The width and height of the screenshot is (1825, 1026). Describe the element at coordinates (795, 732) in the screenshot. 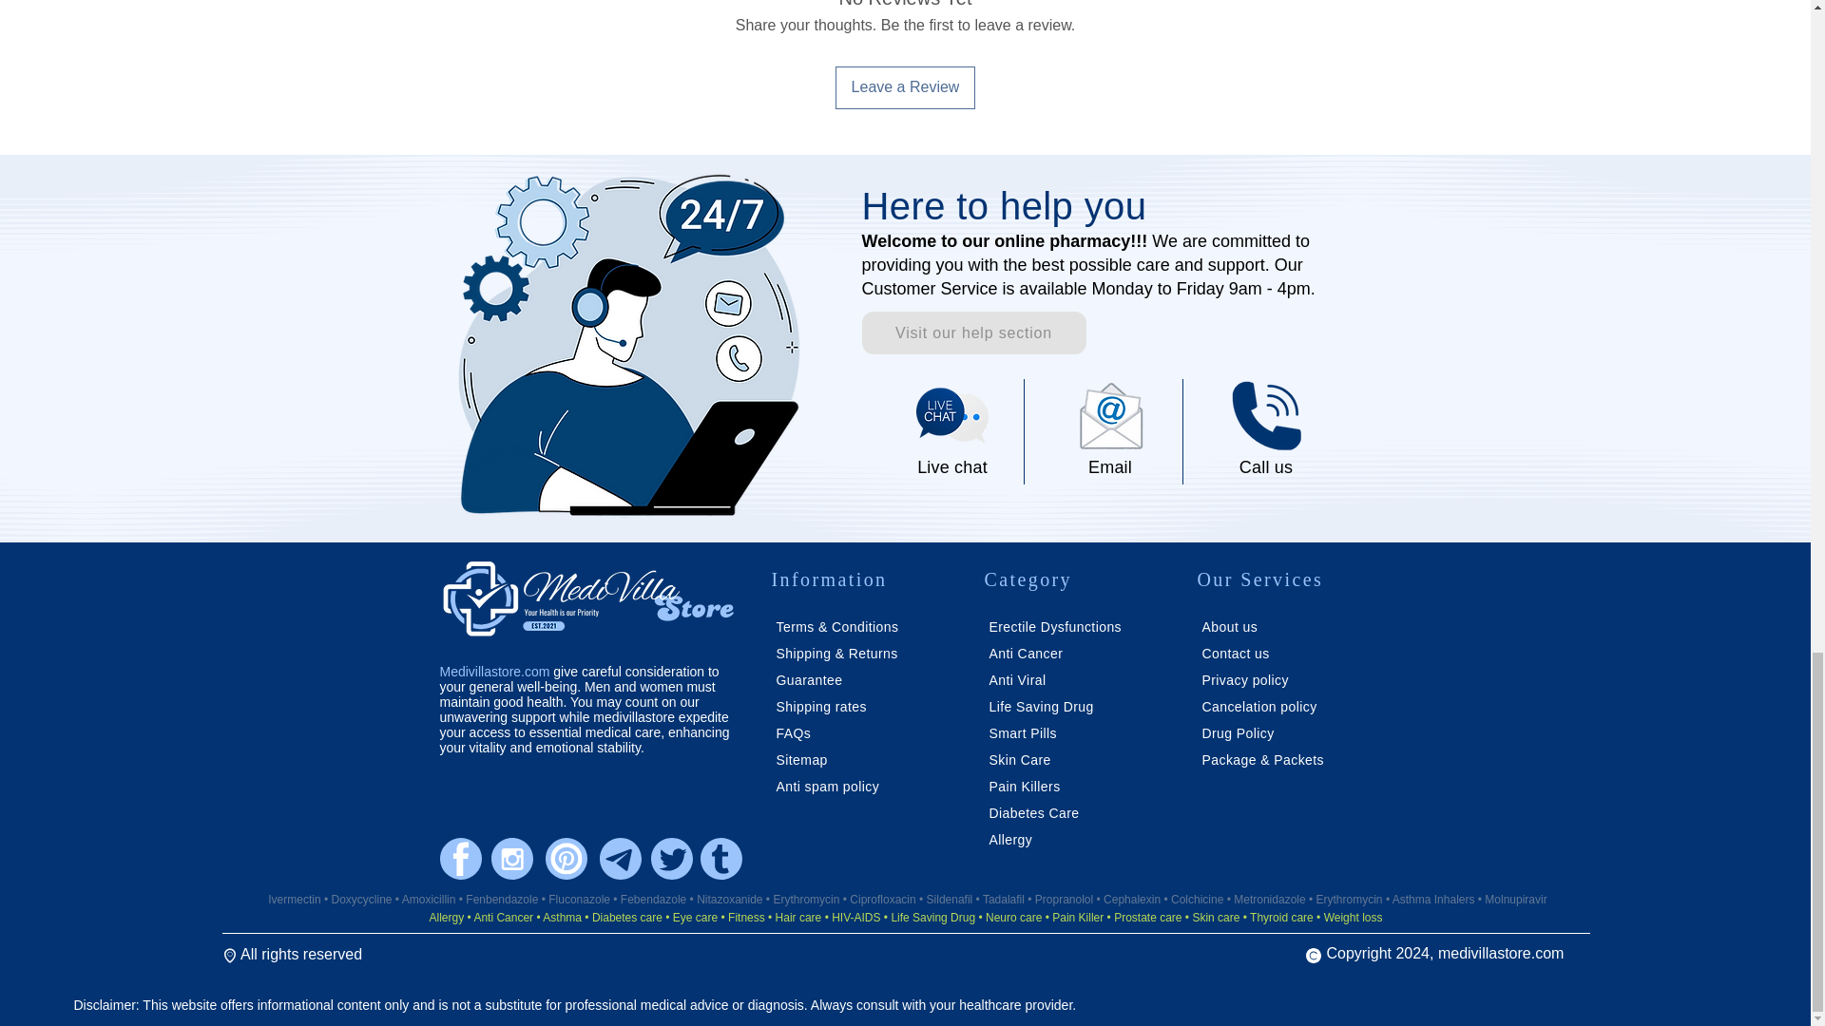

I see `FAQs ` at that location.